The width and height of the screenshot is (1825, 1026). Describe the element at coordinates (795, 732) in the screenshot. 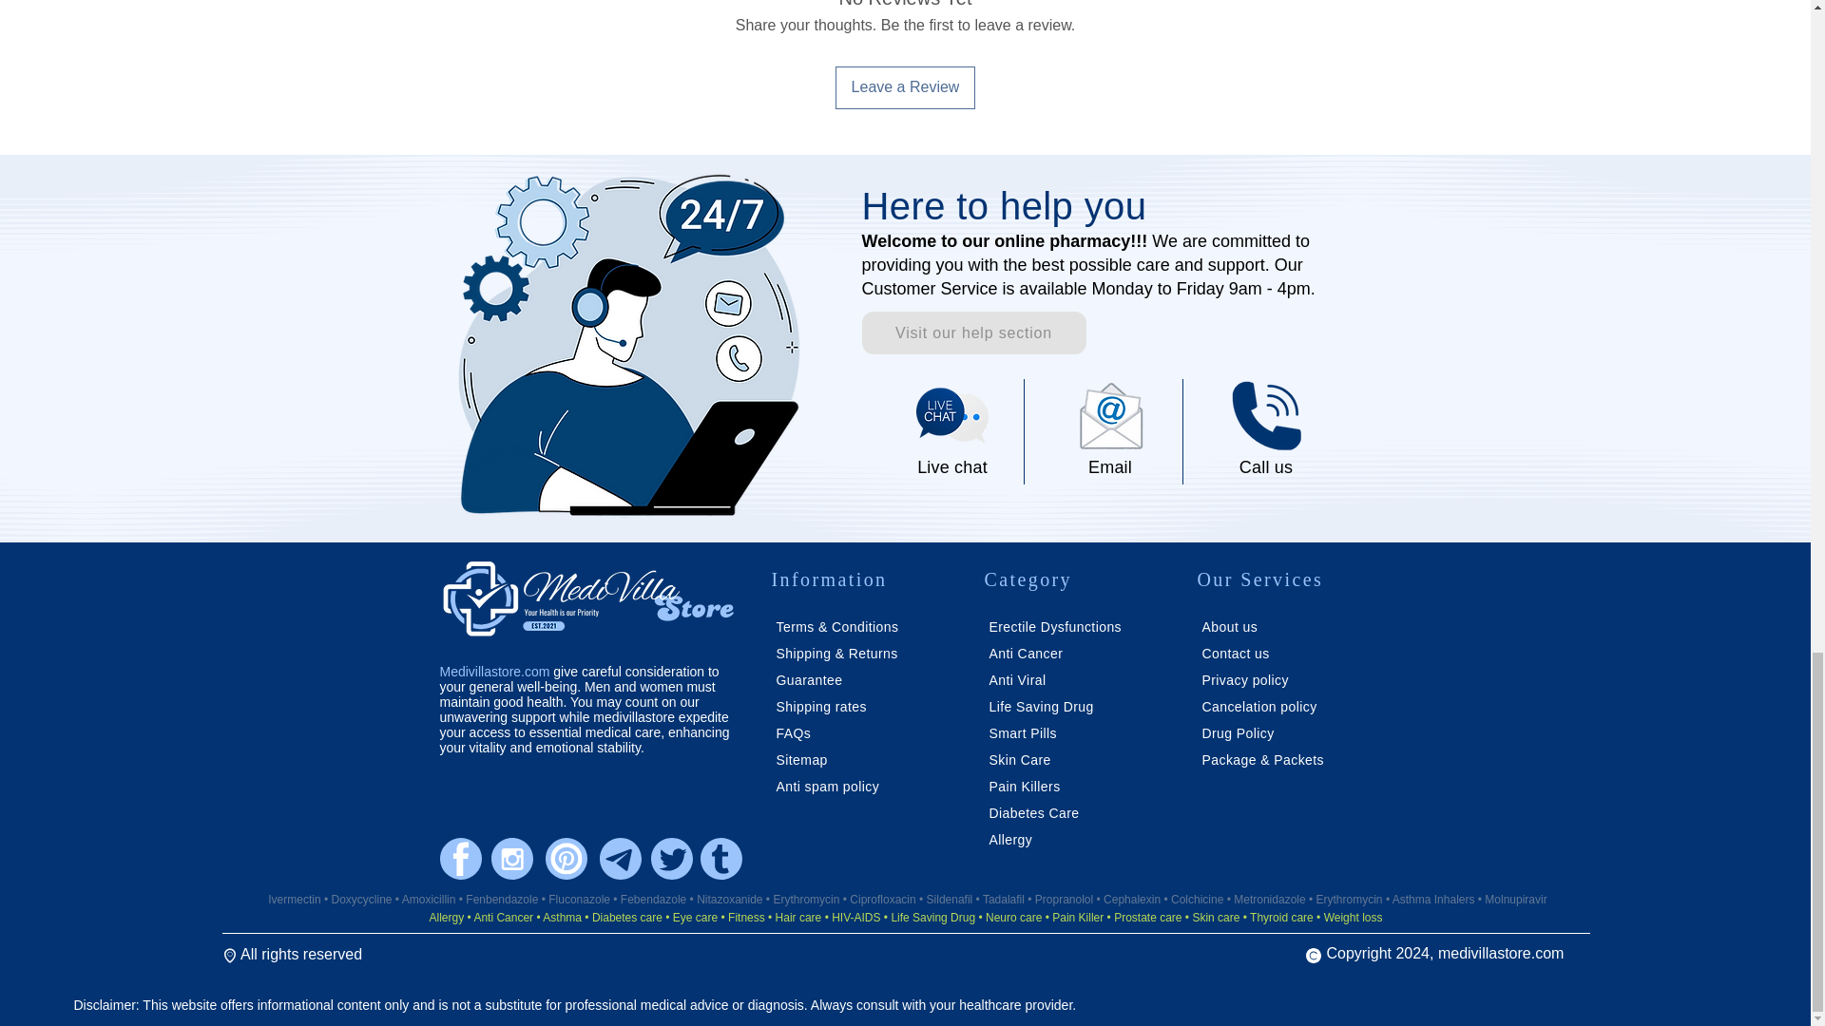

I see `FAQs ` at that location.